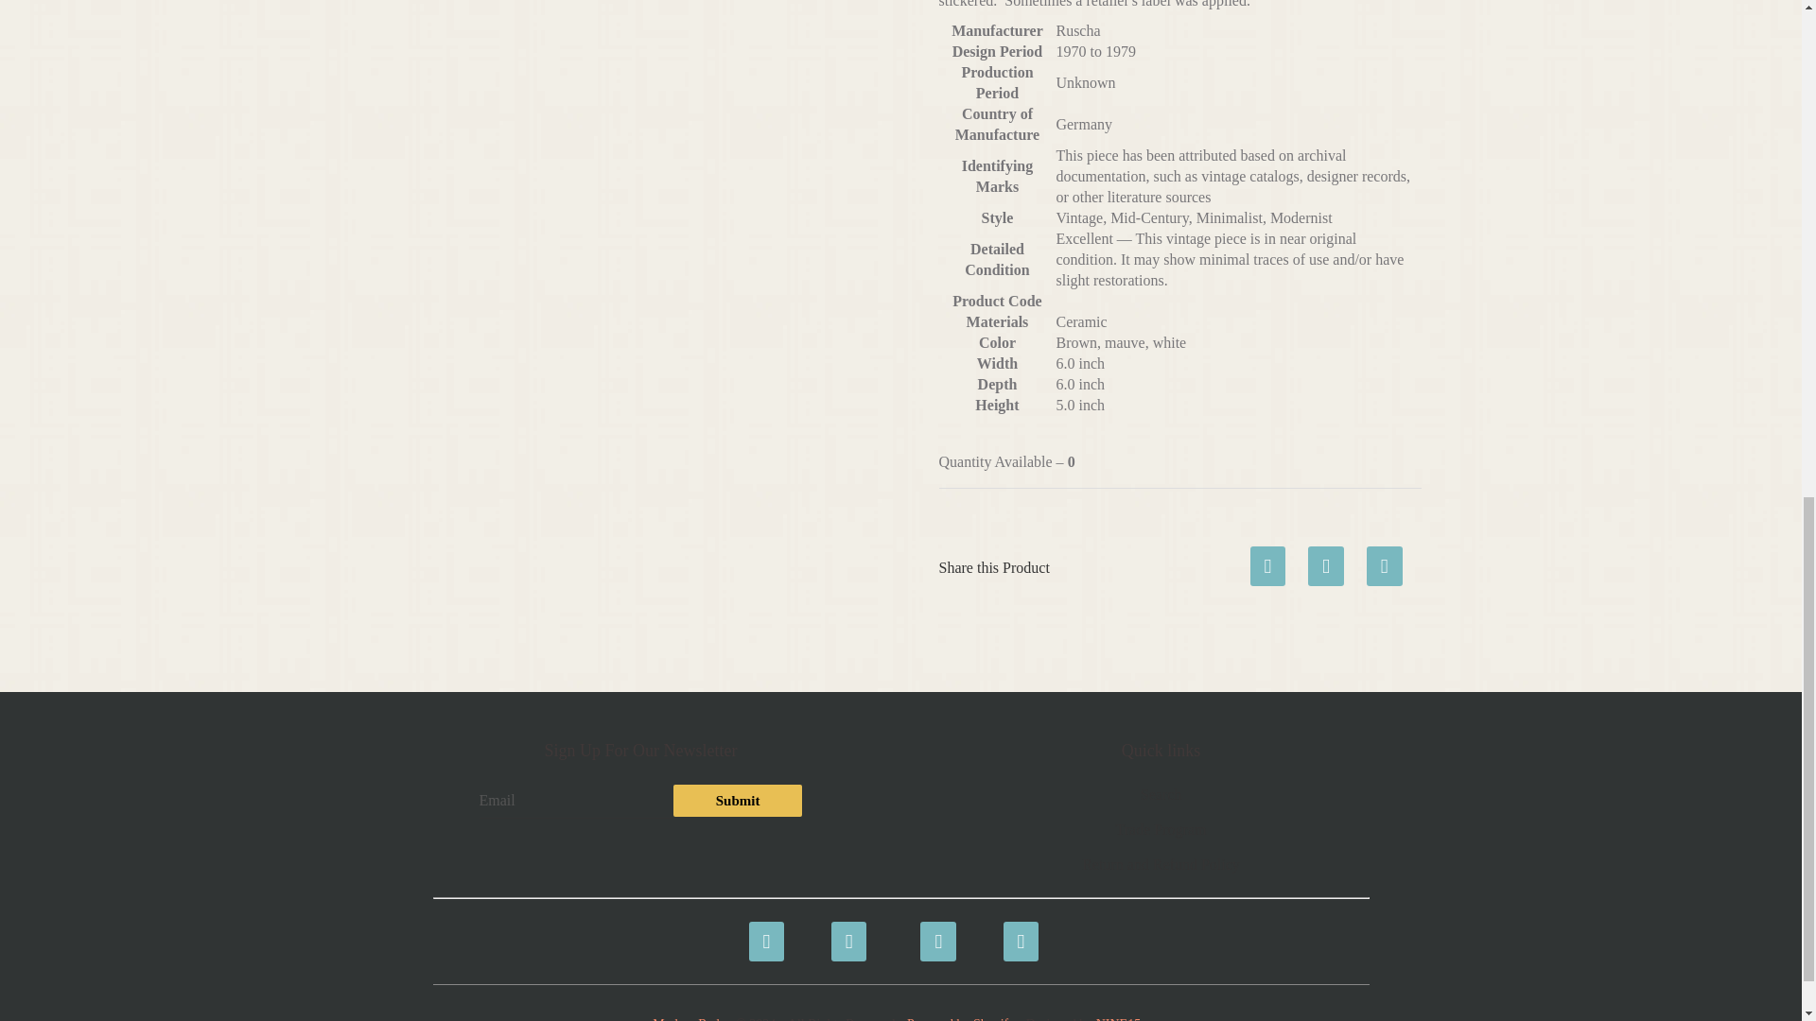  I want to click on Twitter, so click(846, 930).